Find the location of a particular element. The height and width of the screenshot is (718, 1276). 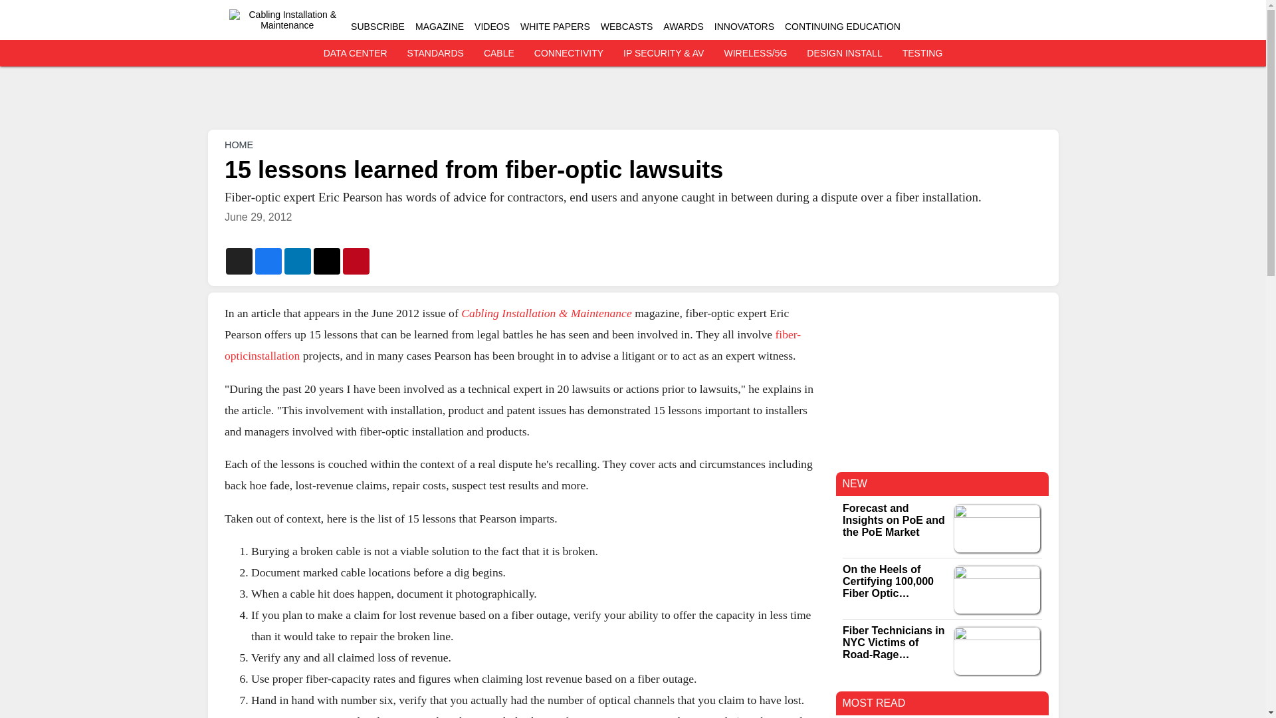

CABLE is located at coordinates (498, 53).